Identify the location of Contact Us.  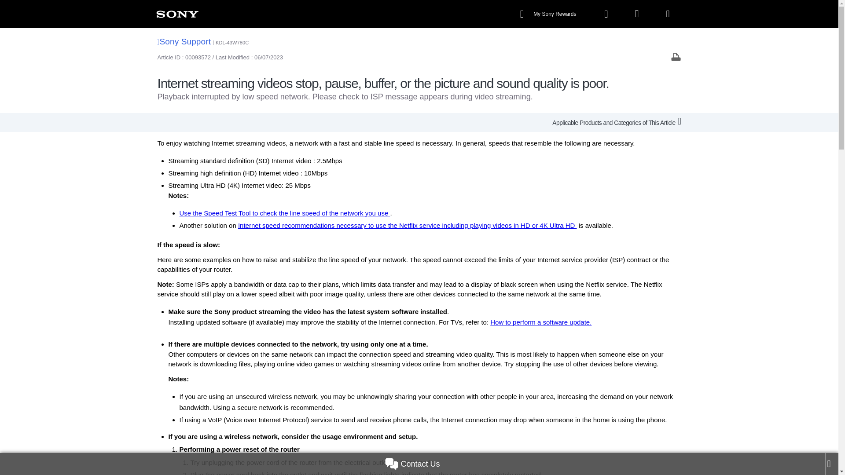
(412, 464).